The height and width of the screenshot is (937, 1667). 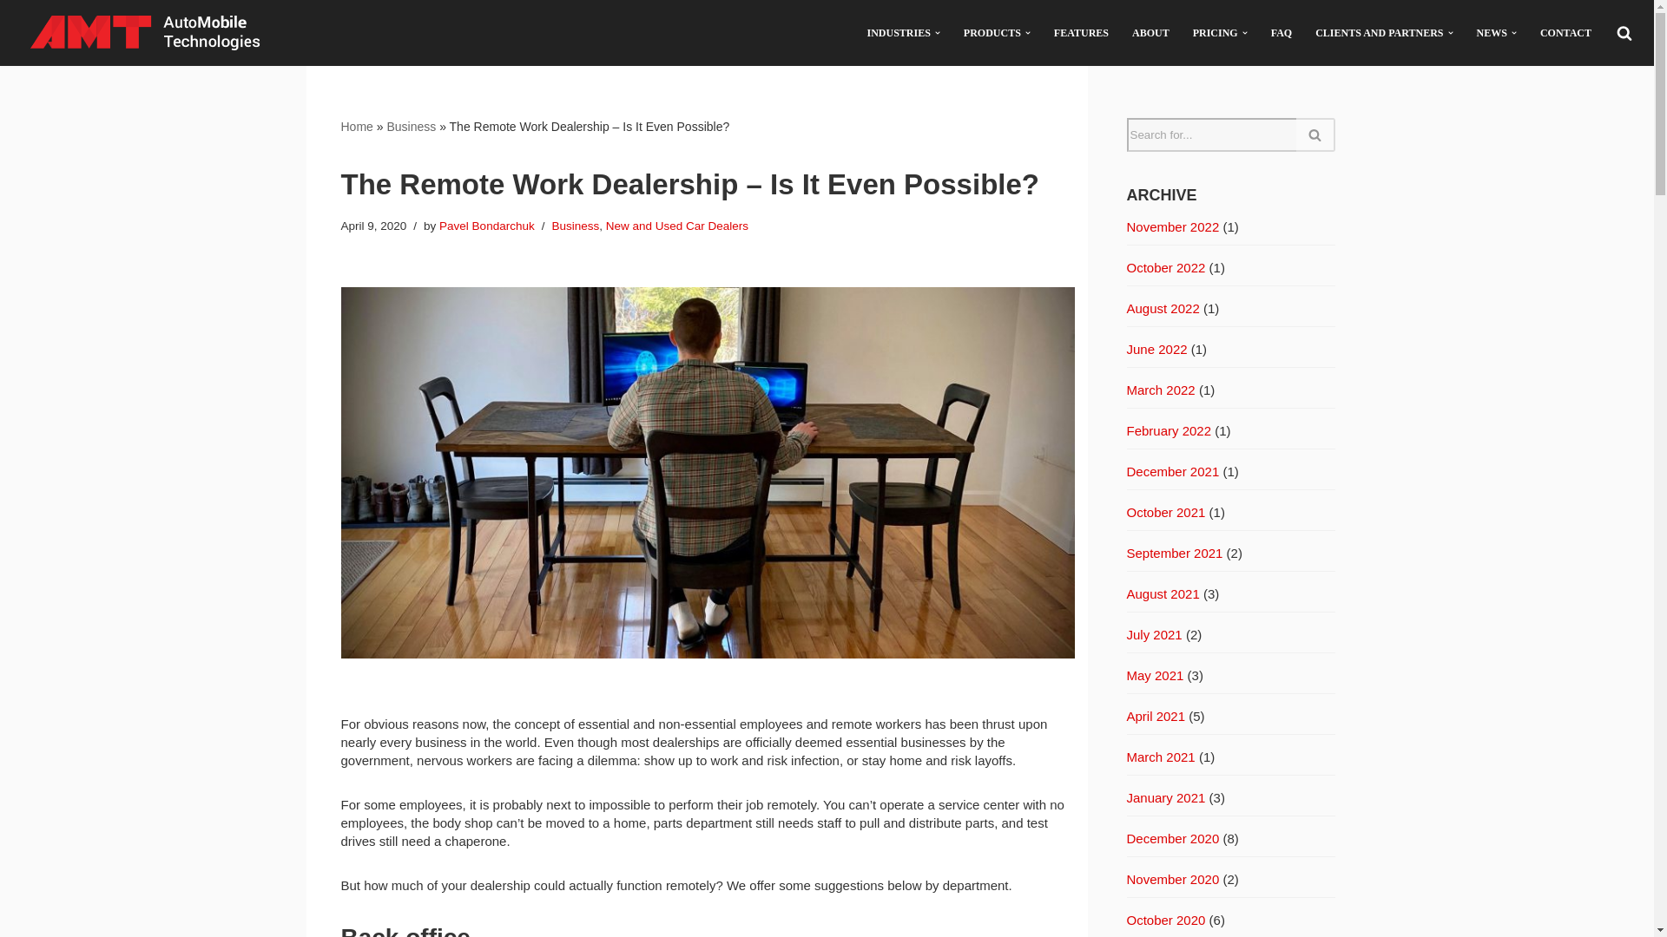 What do you see at coordinates (1216, 33) in the screenshot?
I see `PRICING` at bounding box center [1216, 33].